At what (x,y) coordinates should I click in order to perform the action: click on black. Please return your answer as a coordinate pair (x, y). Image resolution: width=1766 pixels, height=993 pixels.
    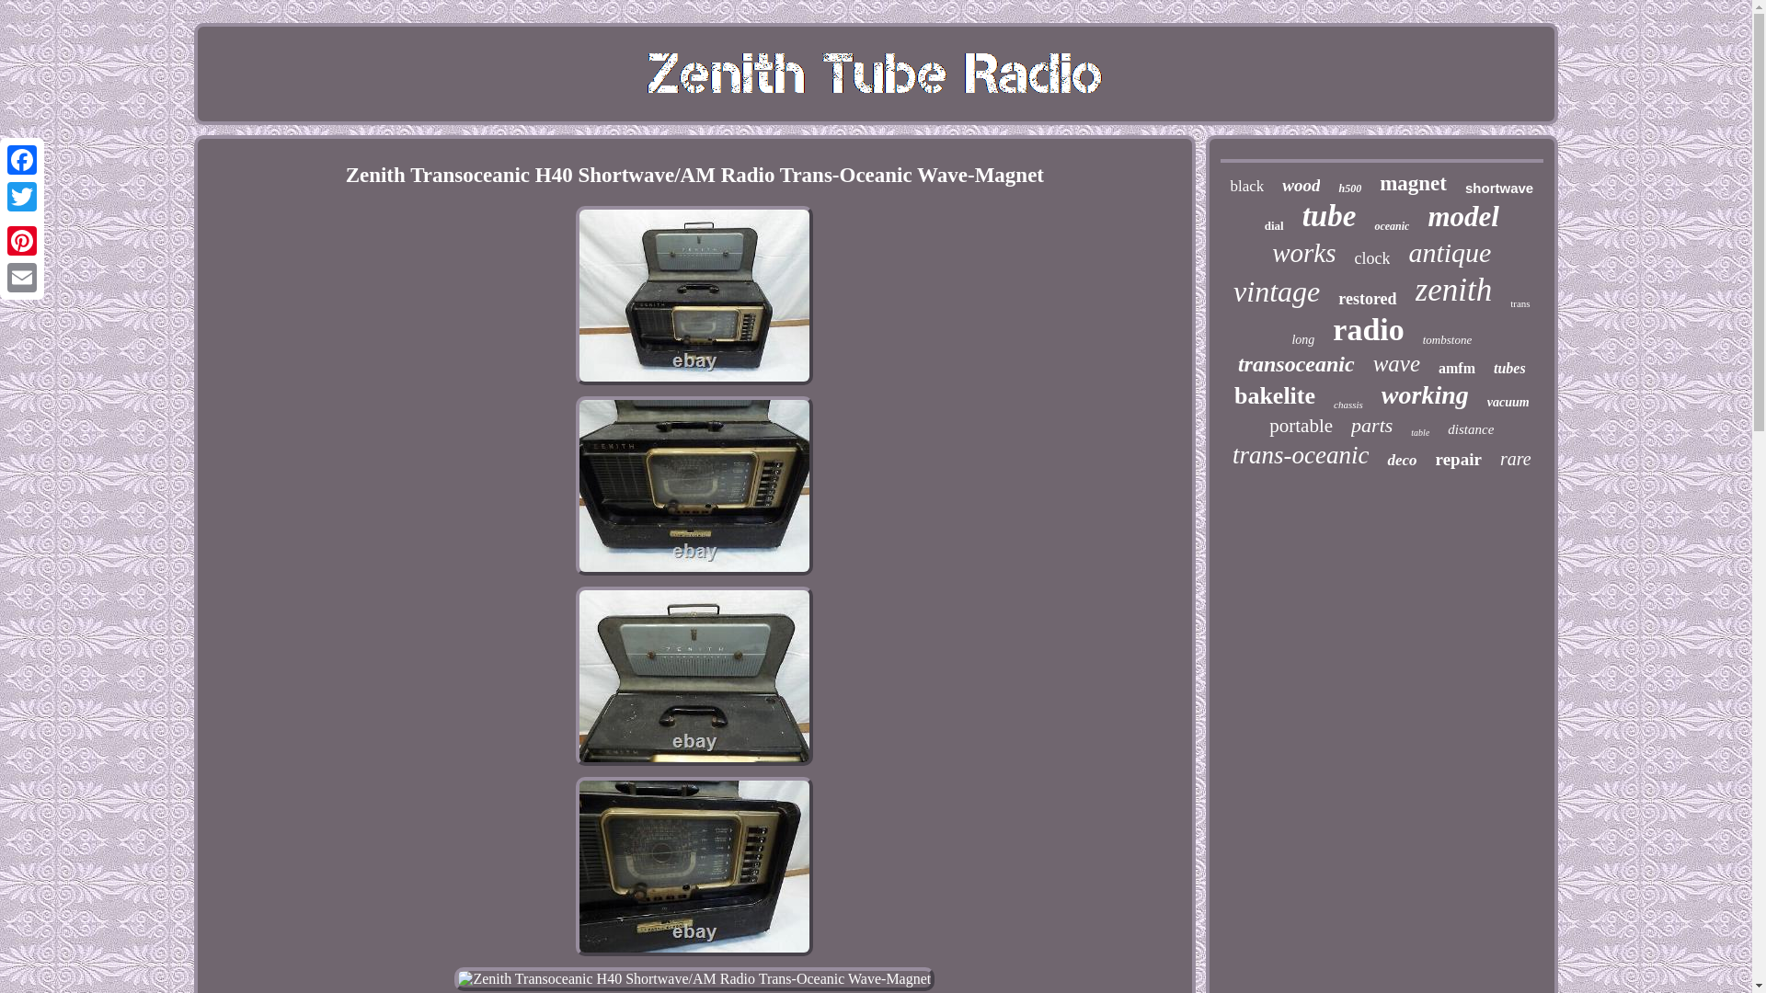
    Looking at the image, I should click on (1246, 186).